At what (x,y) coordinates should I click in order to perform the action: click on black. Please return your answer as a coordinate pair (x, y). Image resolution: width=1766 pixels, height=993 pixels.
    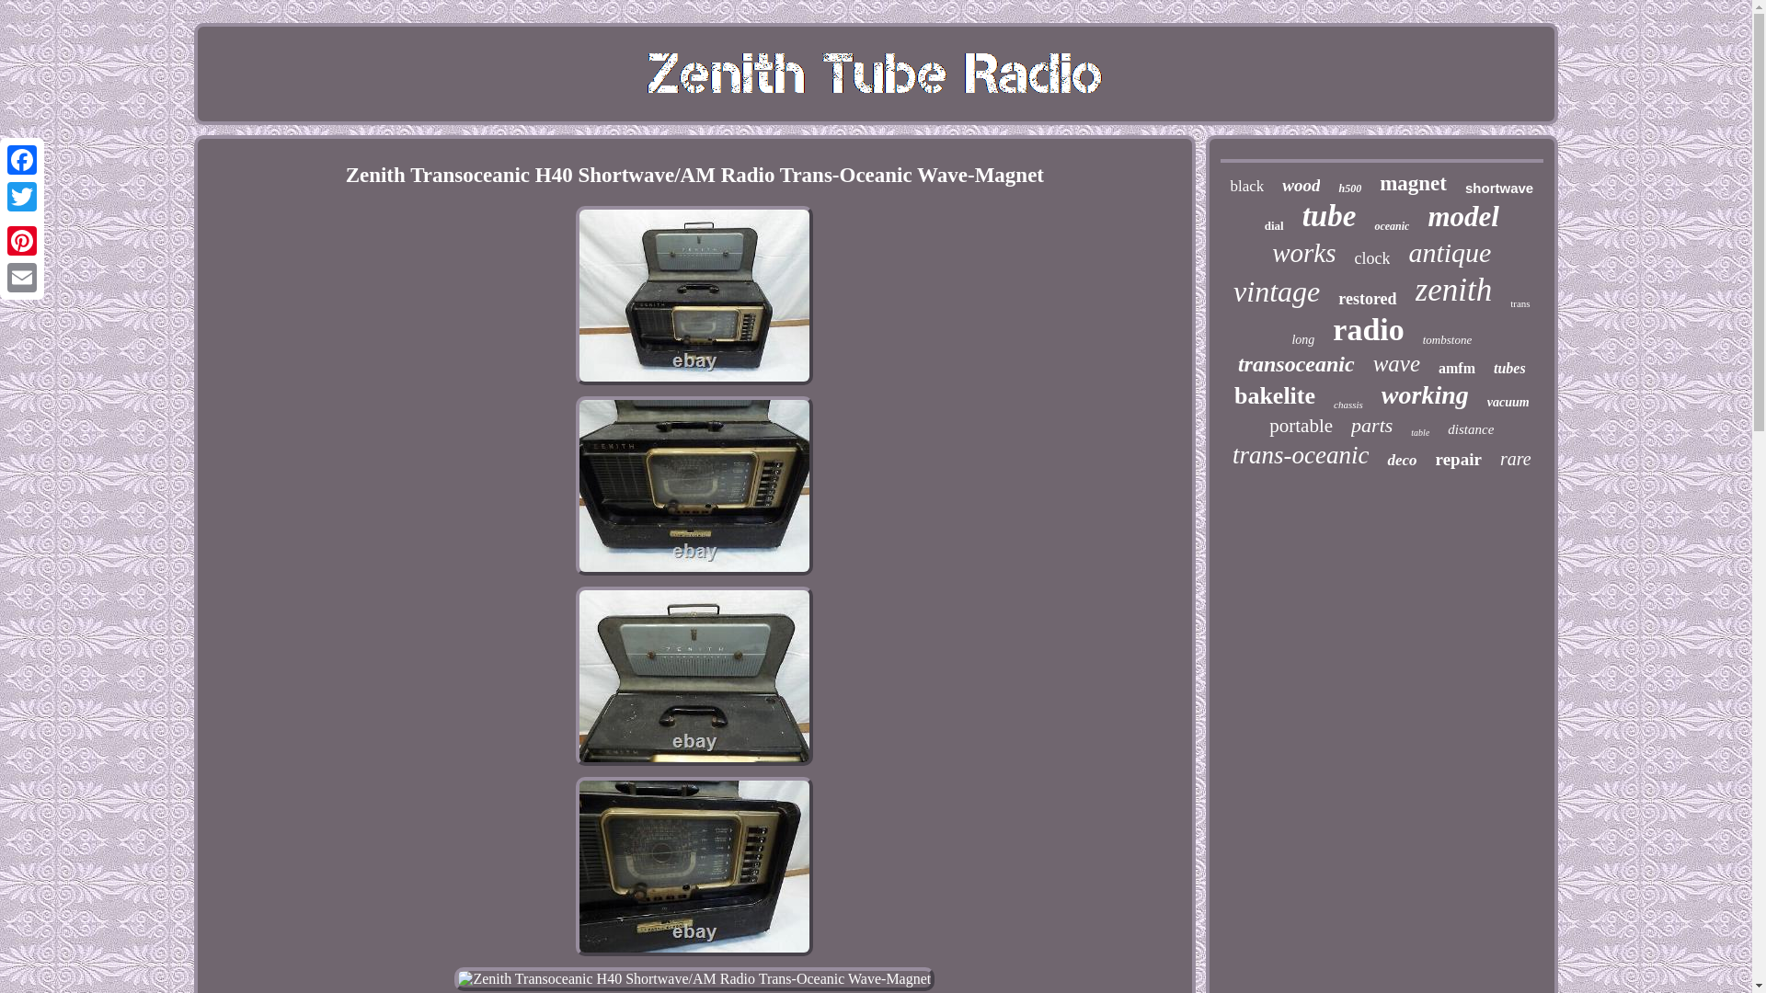
    Looking at the image, I should click on (1246, 186).